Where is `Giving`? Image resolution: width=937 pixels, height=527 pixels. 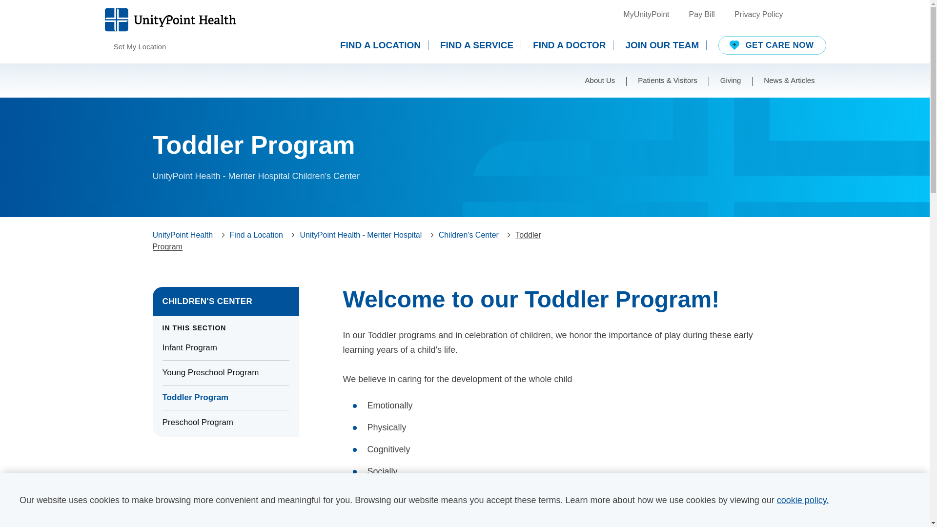
Giving is located at coordinates (731, 80).